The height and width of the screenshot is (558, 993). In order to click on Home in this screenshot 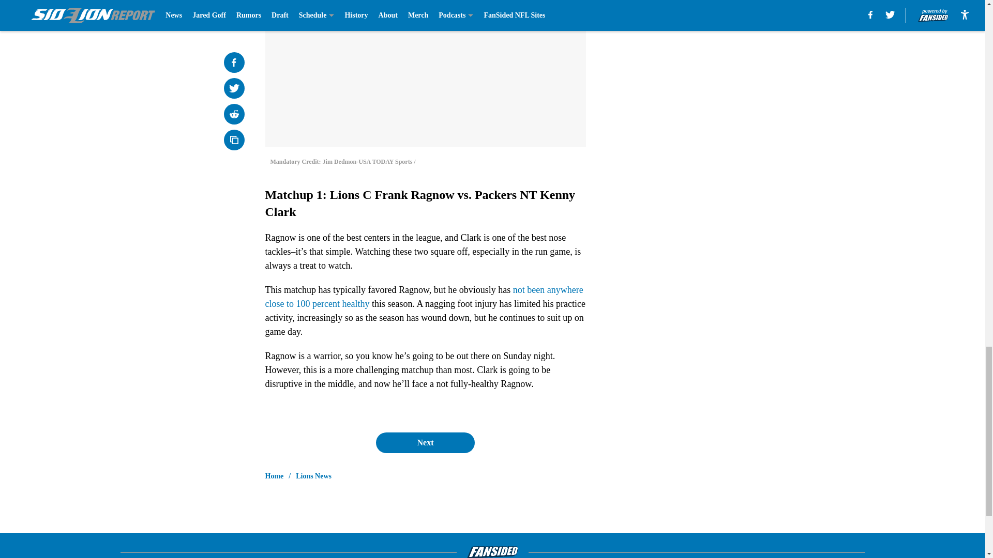, I will do `click(274, 476)`.